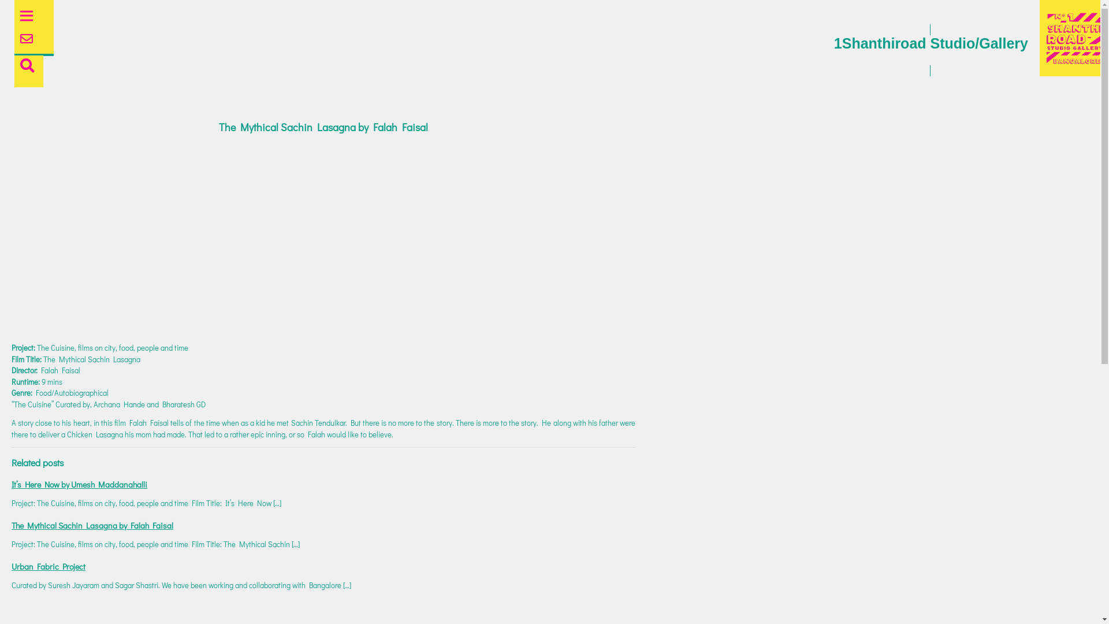 This screenshot has width=1109, height=624. What do you see at coordinates (49, 566) in the screenshot?
I see `Urban Fabric Project` at bounding box center [49, 566].